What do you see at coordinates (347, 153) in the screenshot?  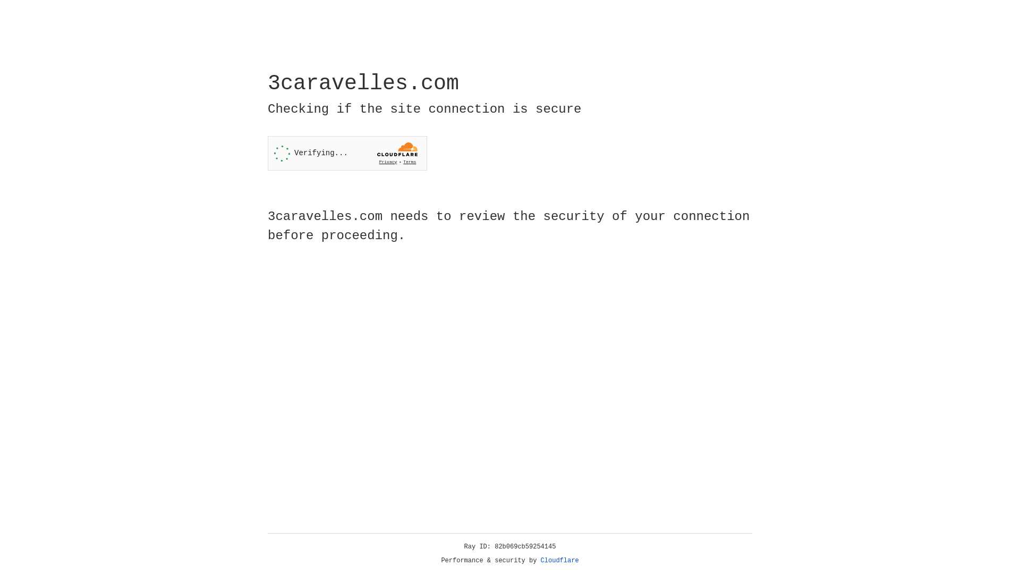 I see `Widget containing a Cloudflare security challenge` at bounding box center [347, 153].